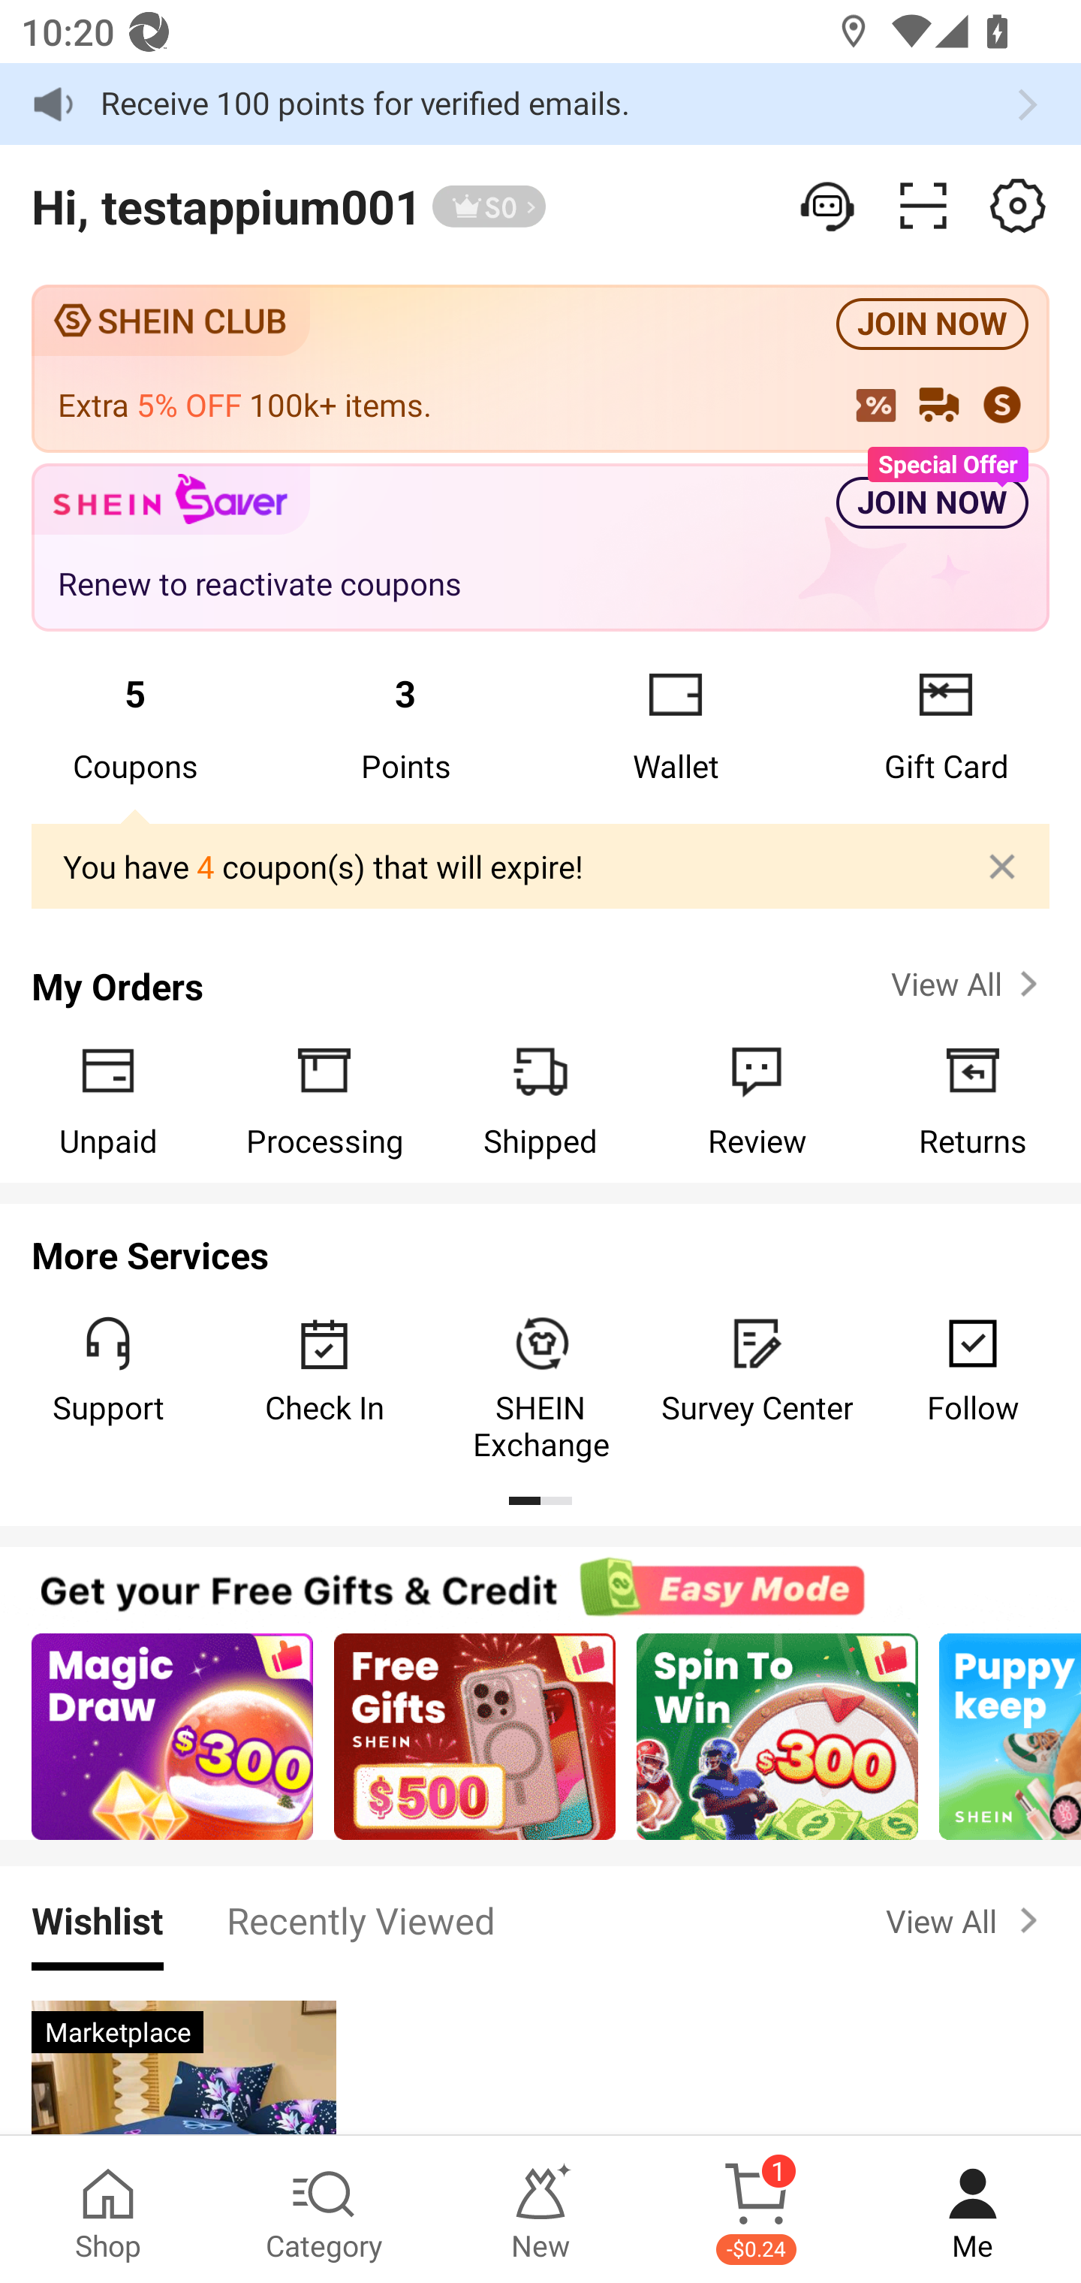 The width and height of the screenshot is (1081, 2283). I want to click on View All, so click(967, 1921).